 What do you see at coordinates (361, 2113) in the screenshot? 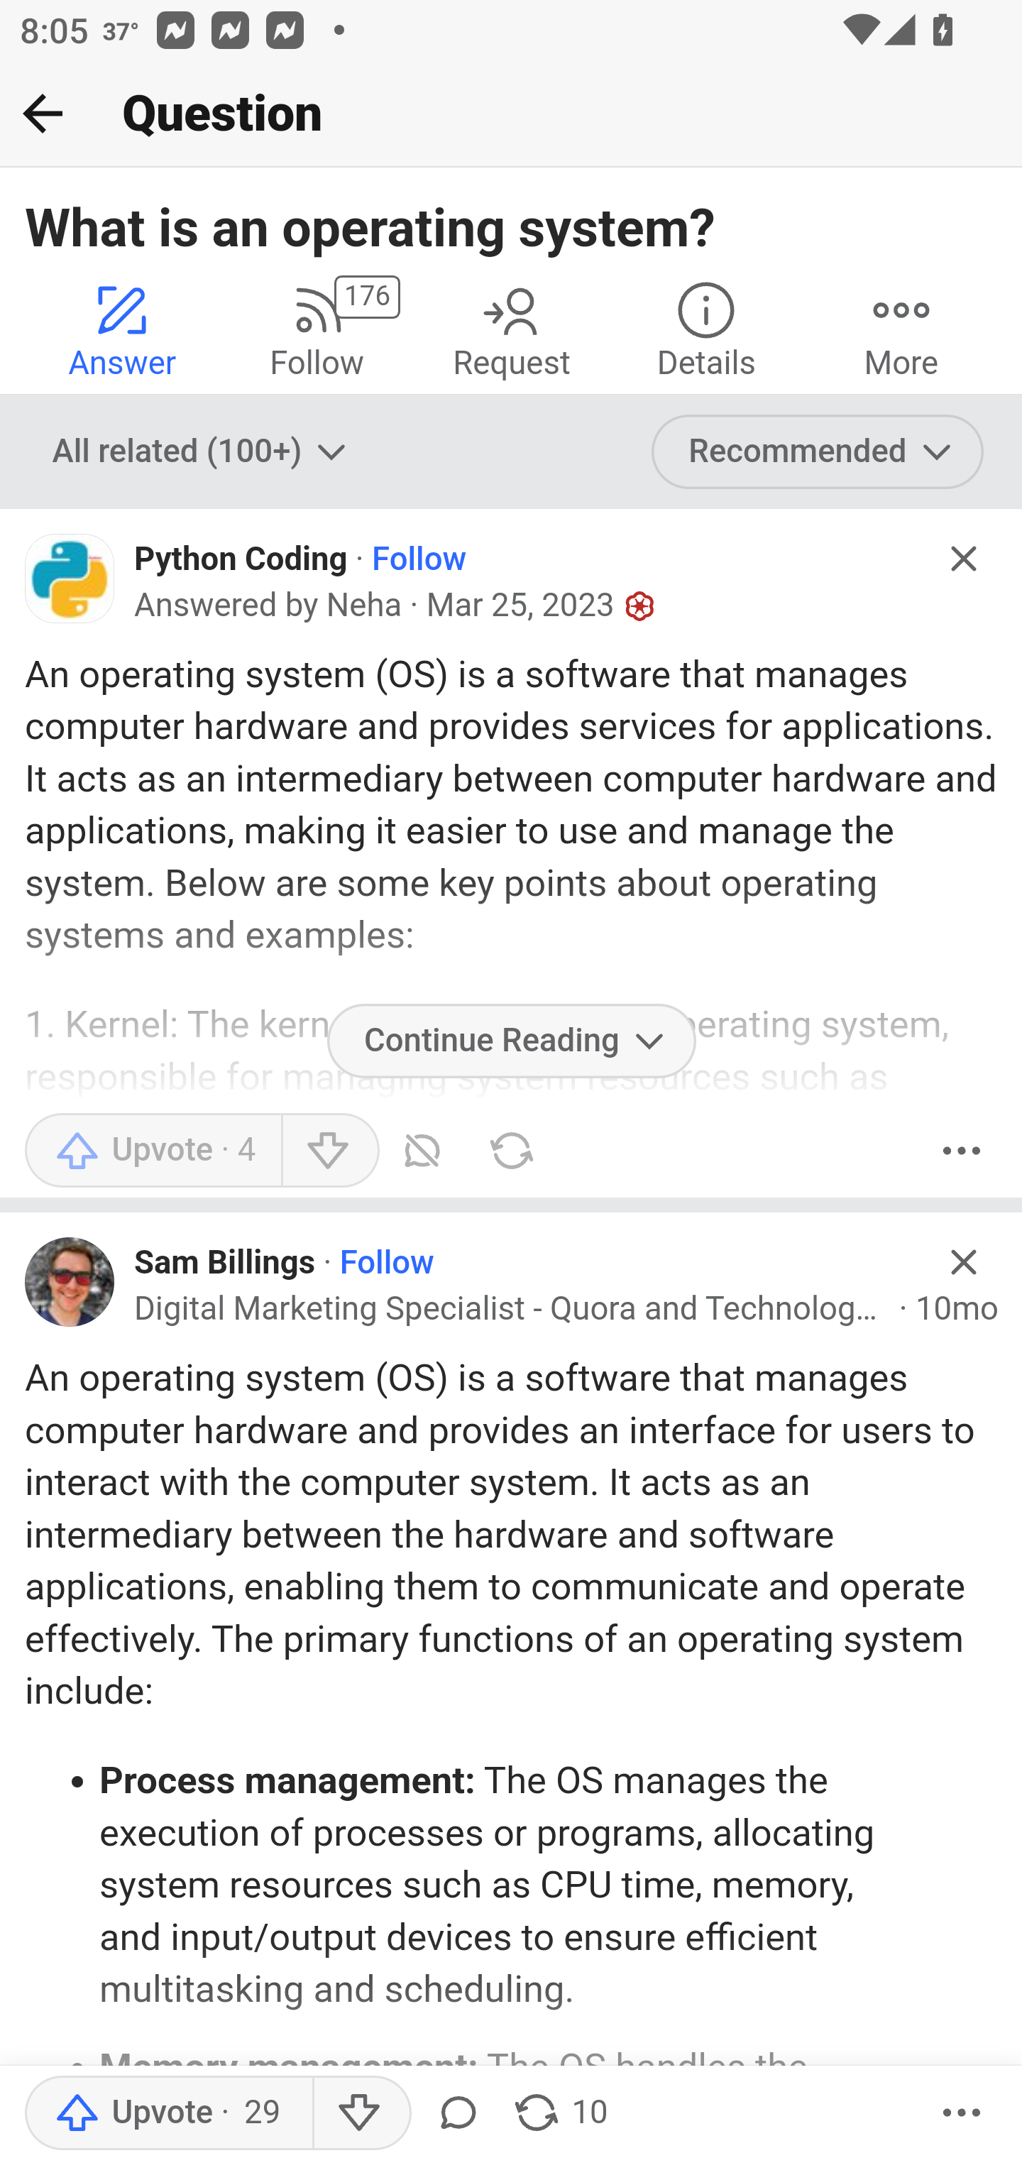
I see `Downvote` at bounding box center [361, 2113].